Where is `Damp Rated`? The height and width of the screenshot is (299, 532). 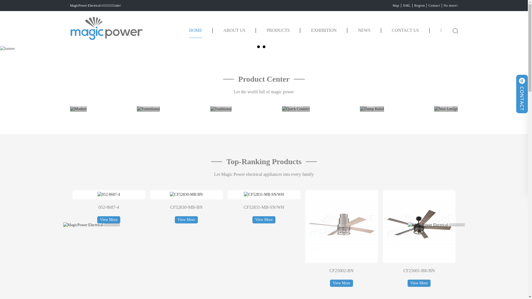 Damp Rated is located at coordinates (372, 109).